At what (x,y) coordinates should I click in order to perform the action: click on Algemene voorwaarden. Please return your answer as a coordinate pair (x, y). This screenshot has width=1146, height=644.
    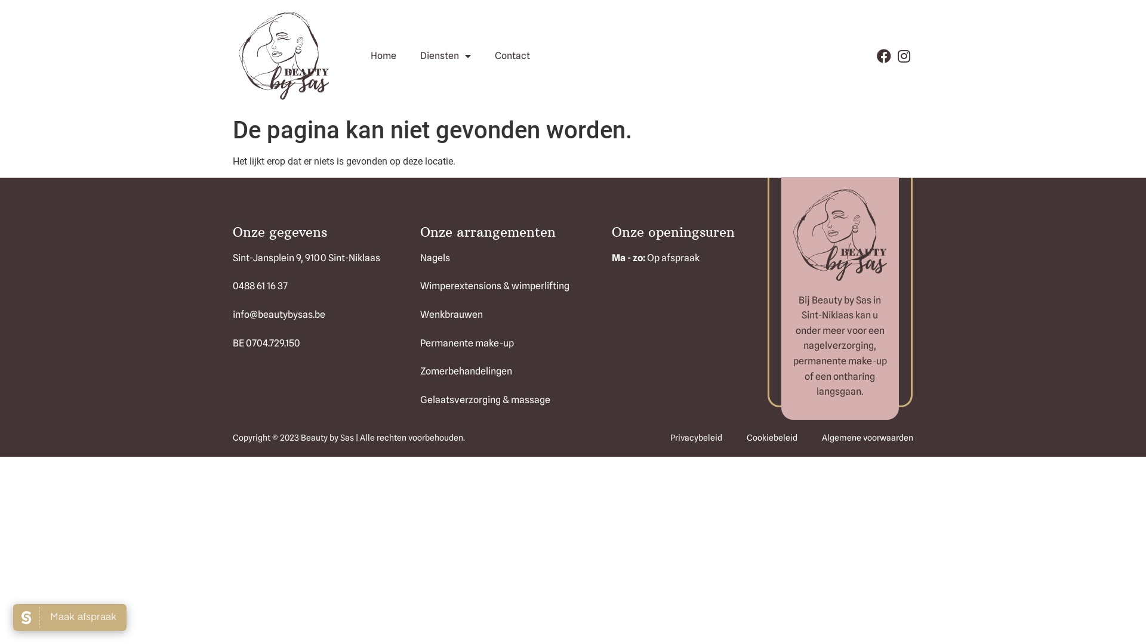
    Looking at the image, I should click on (868, 438).